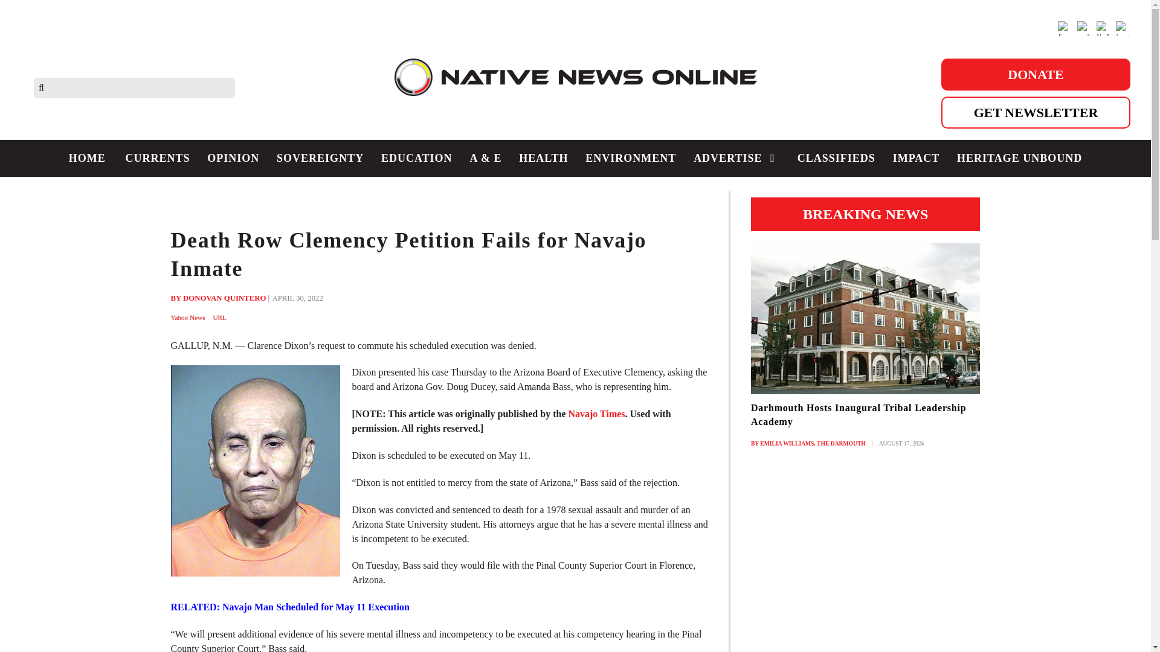 Image resolution: width=1160 pixels, height=652 pixels. What do you see at coordinates (157, 158) in the screenshot?
I see `CURRENTS` at bounding box center [157, 158].